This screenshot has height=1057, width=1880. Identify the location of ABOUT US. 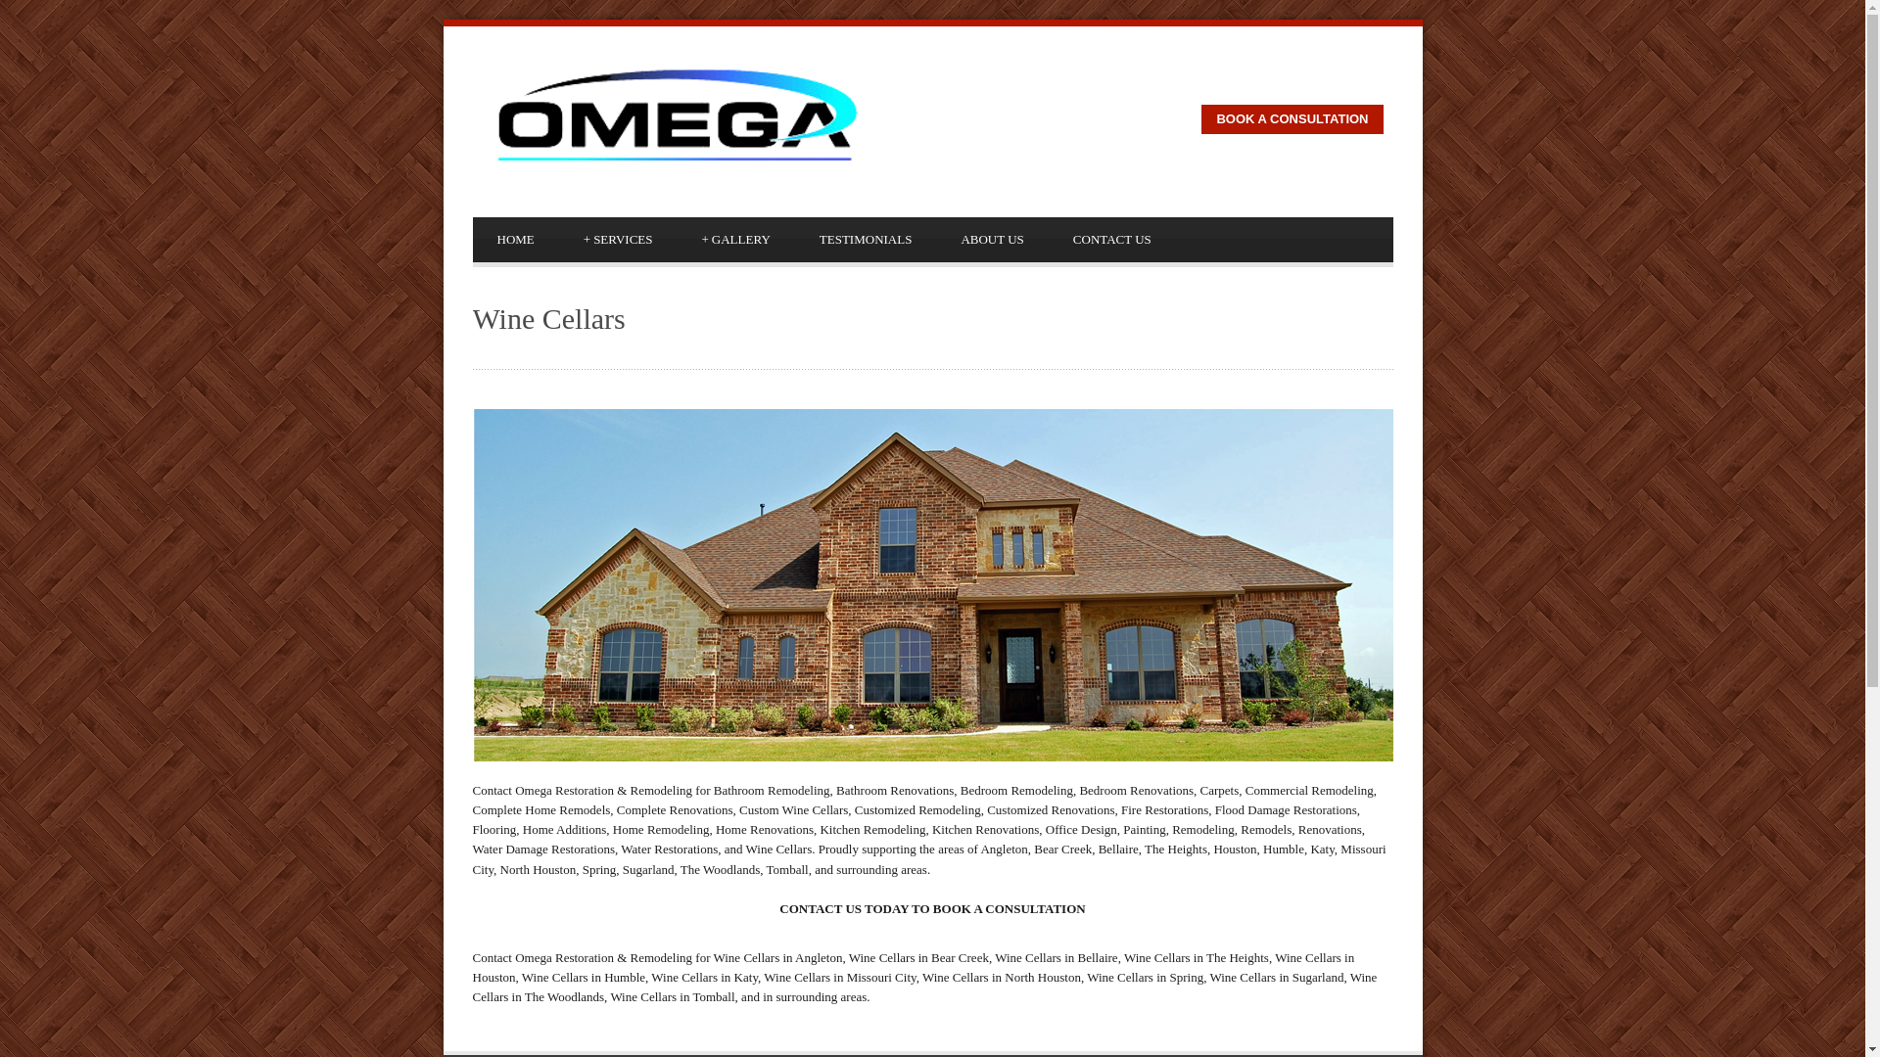
(992, 240).